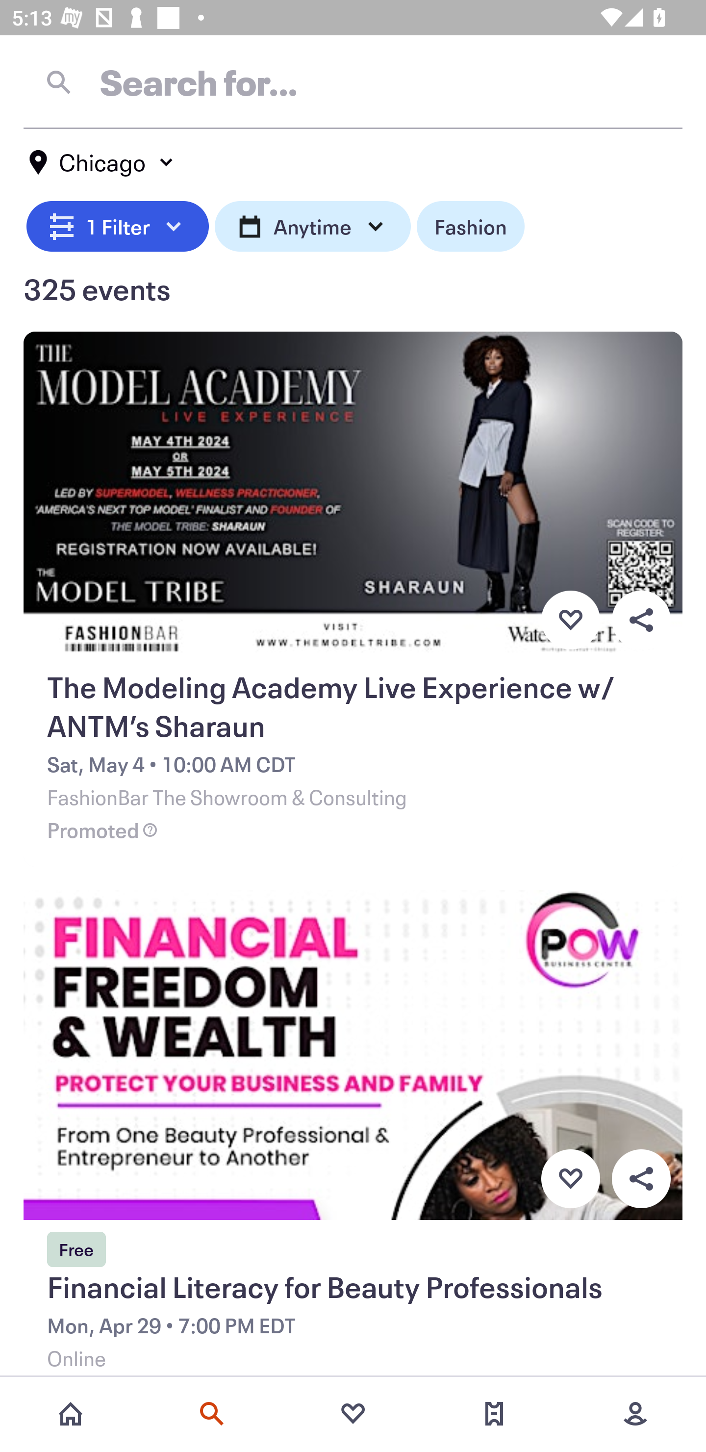  Describe the element at coordinates (494, 1414) in the screenshot. I see `Tickets` at that location.